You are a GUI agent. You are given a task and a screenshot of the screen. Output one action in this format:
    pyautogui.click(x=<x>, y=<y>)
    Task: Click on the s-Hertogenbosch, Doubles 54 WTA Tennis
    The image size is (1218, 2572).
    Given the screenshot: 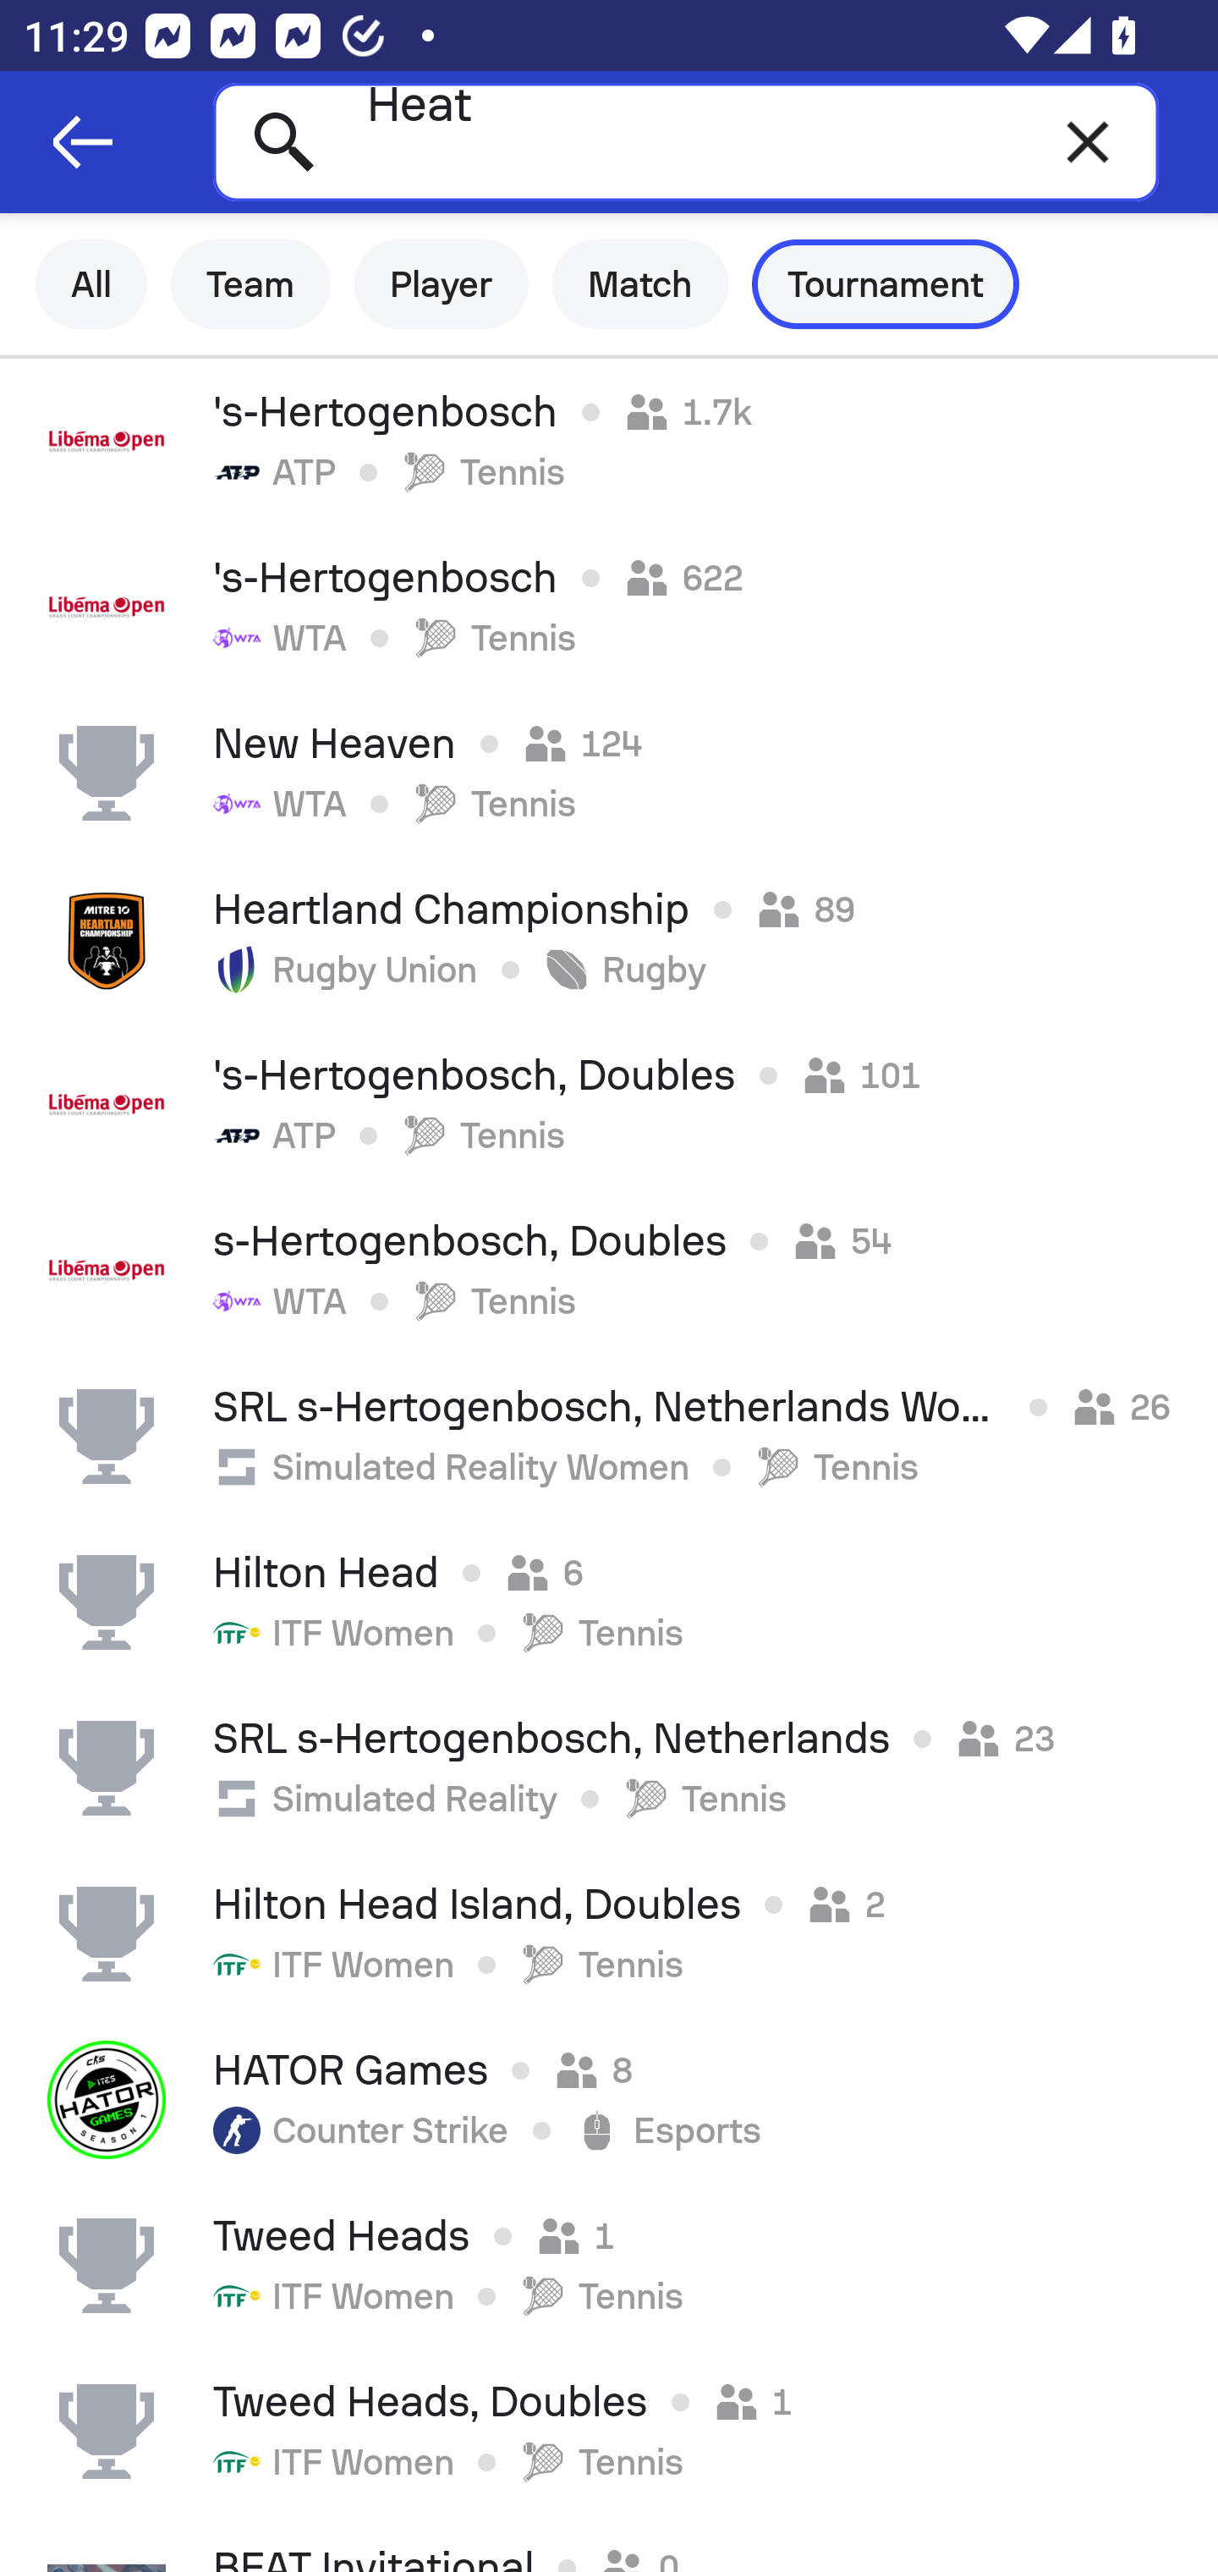 What is the action you would take?
    pyautogui.click(x=609, y=1271)
    